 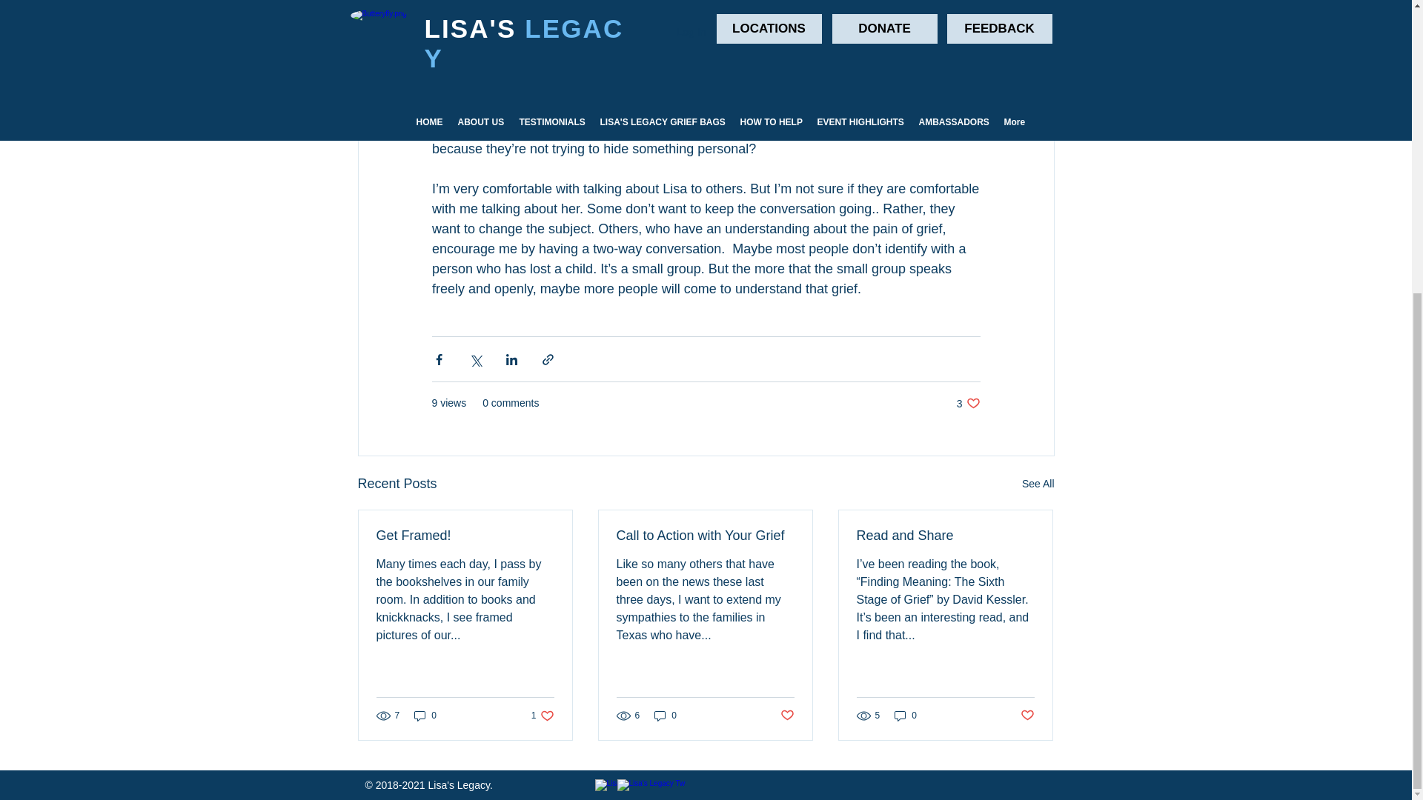 I want to click on See All, so click(x=1038, y=484).